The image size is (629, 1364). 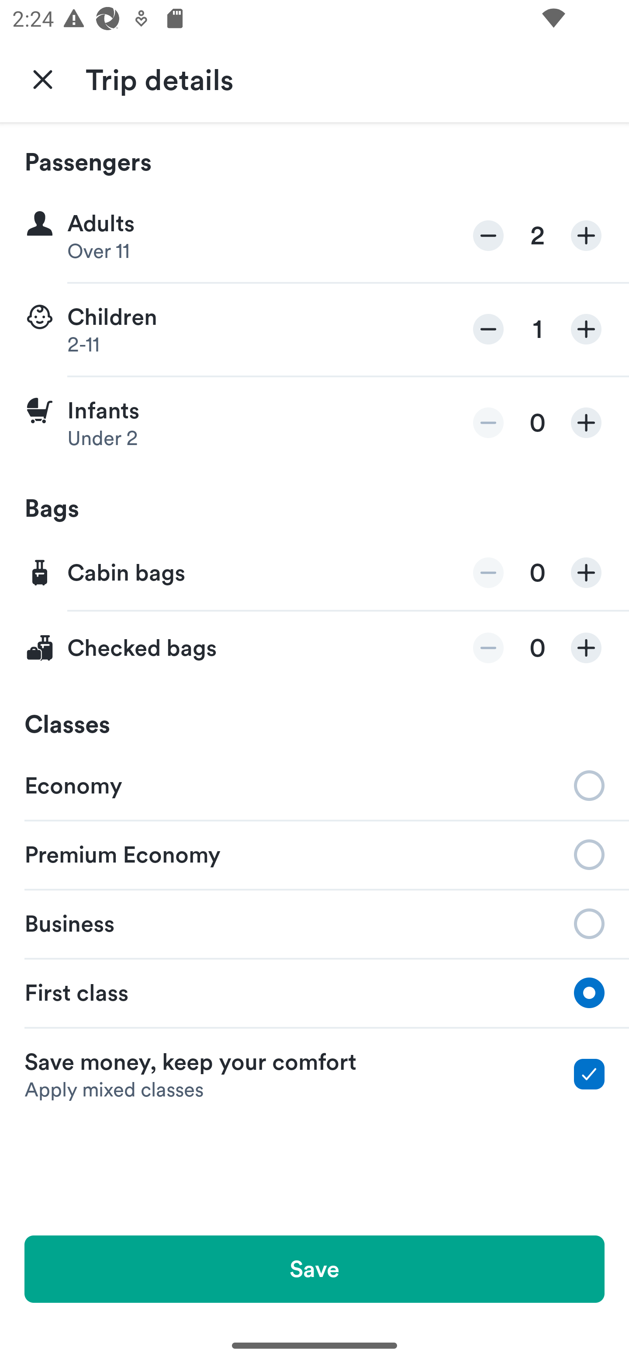 I want to click on Remove 0 Add Cabin bags, so click(x=314, y=574).